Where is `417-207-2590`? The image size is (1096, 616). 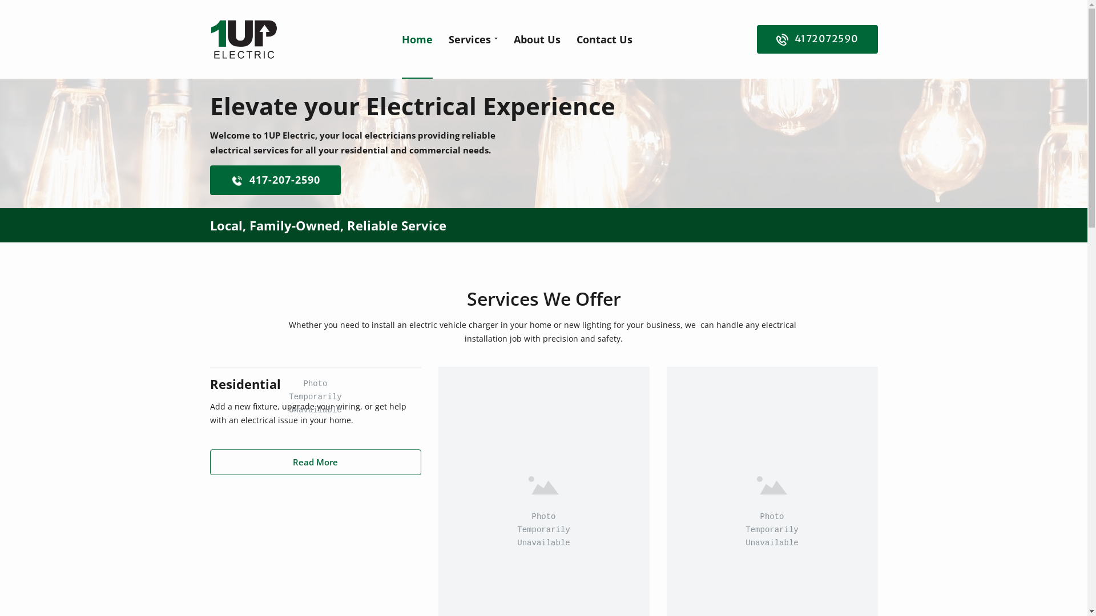 417-207-2590 is located at coordinates (276, 180).